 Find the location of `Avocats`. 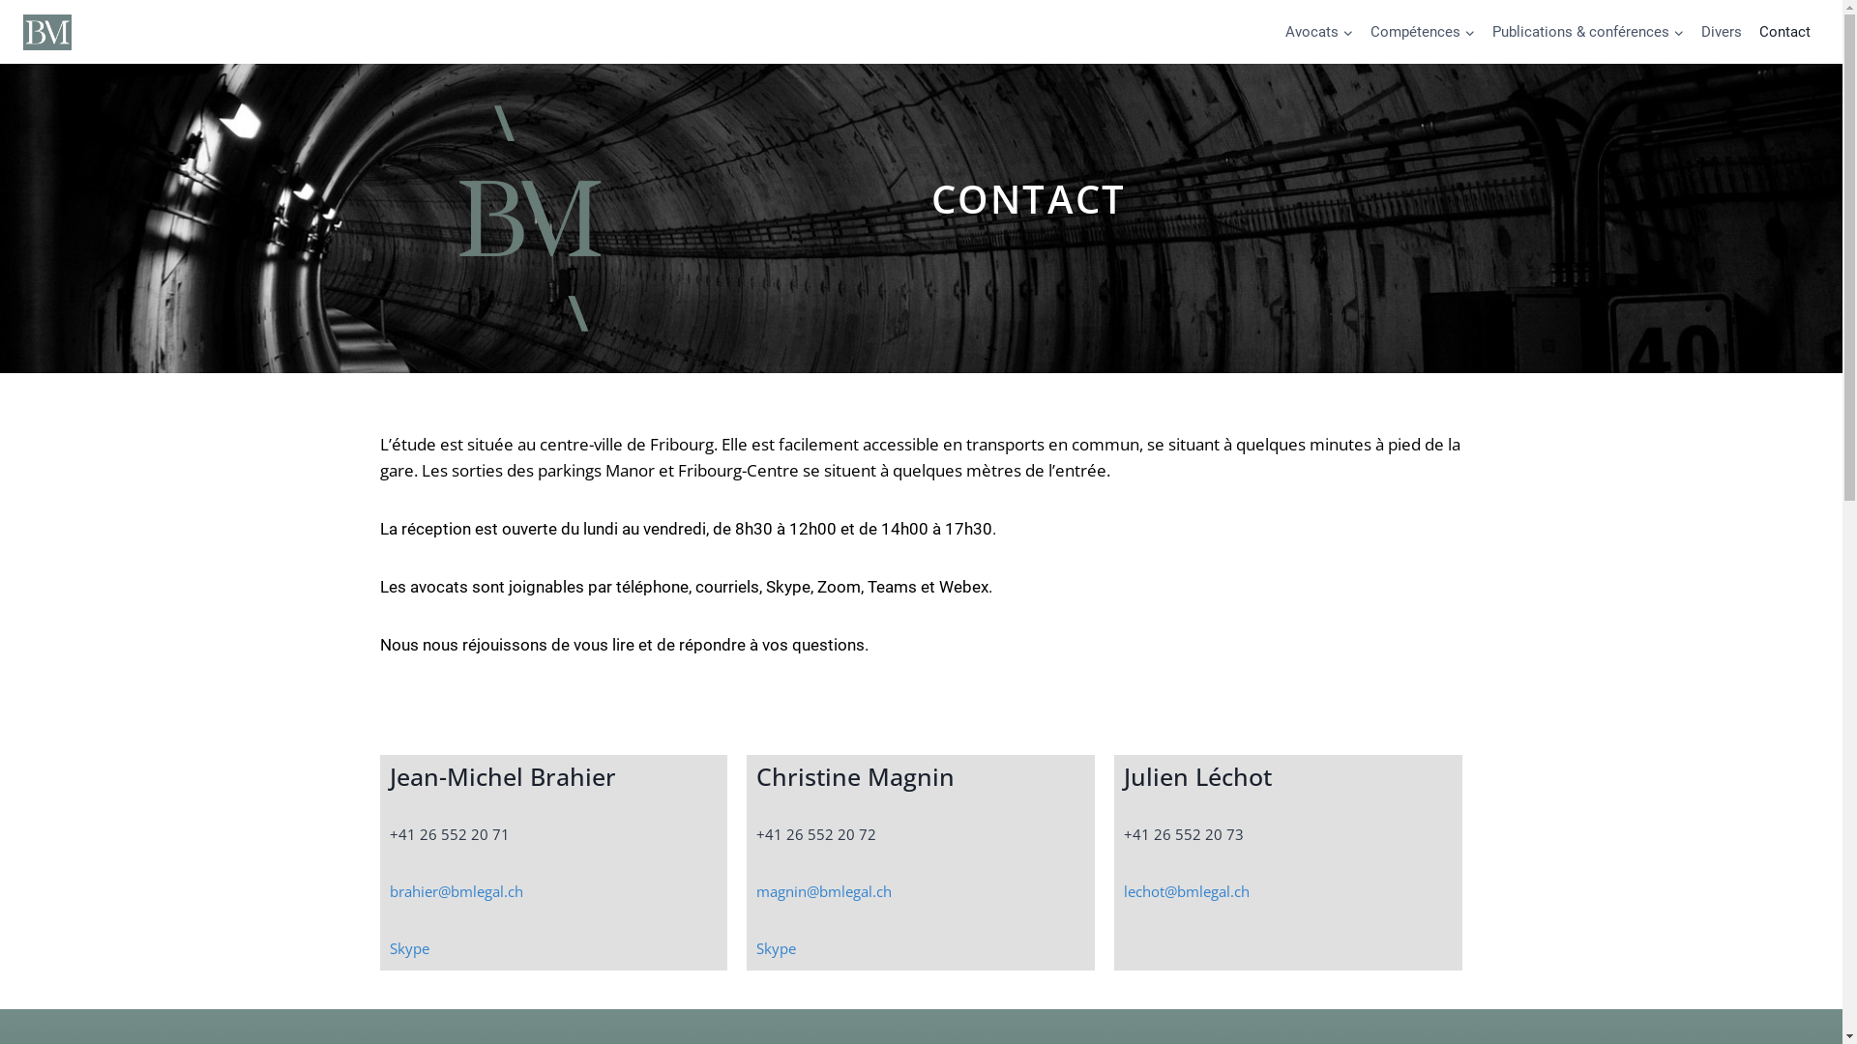

Avocats is located at coordinates (1319, 32).